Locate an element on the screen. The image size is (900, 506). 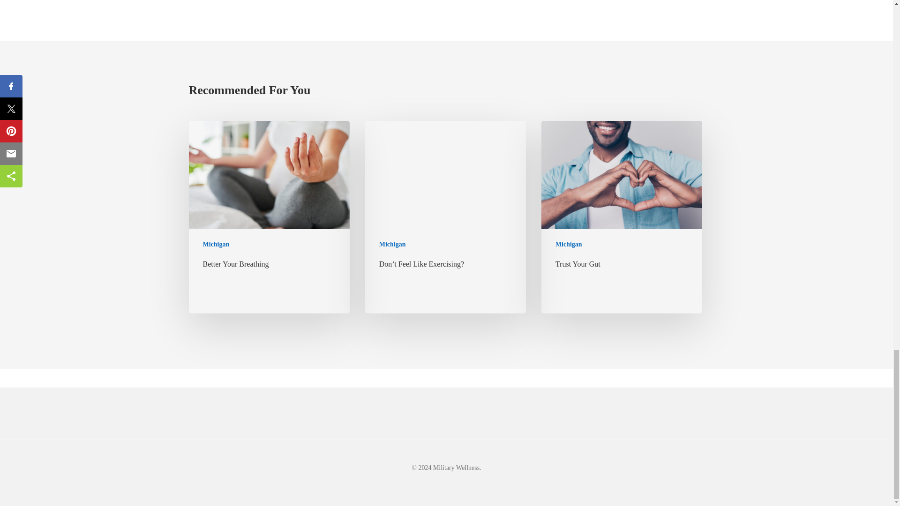
Michigan is located at coordinates (216, 244).